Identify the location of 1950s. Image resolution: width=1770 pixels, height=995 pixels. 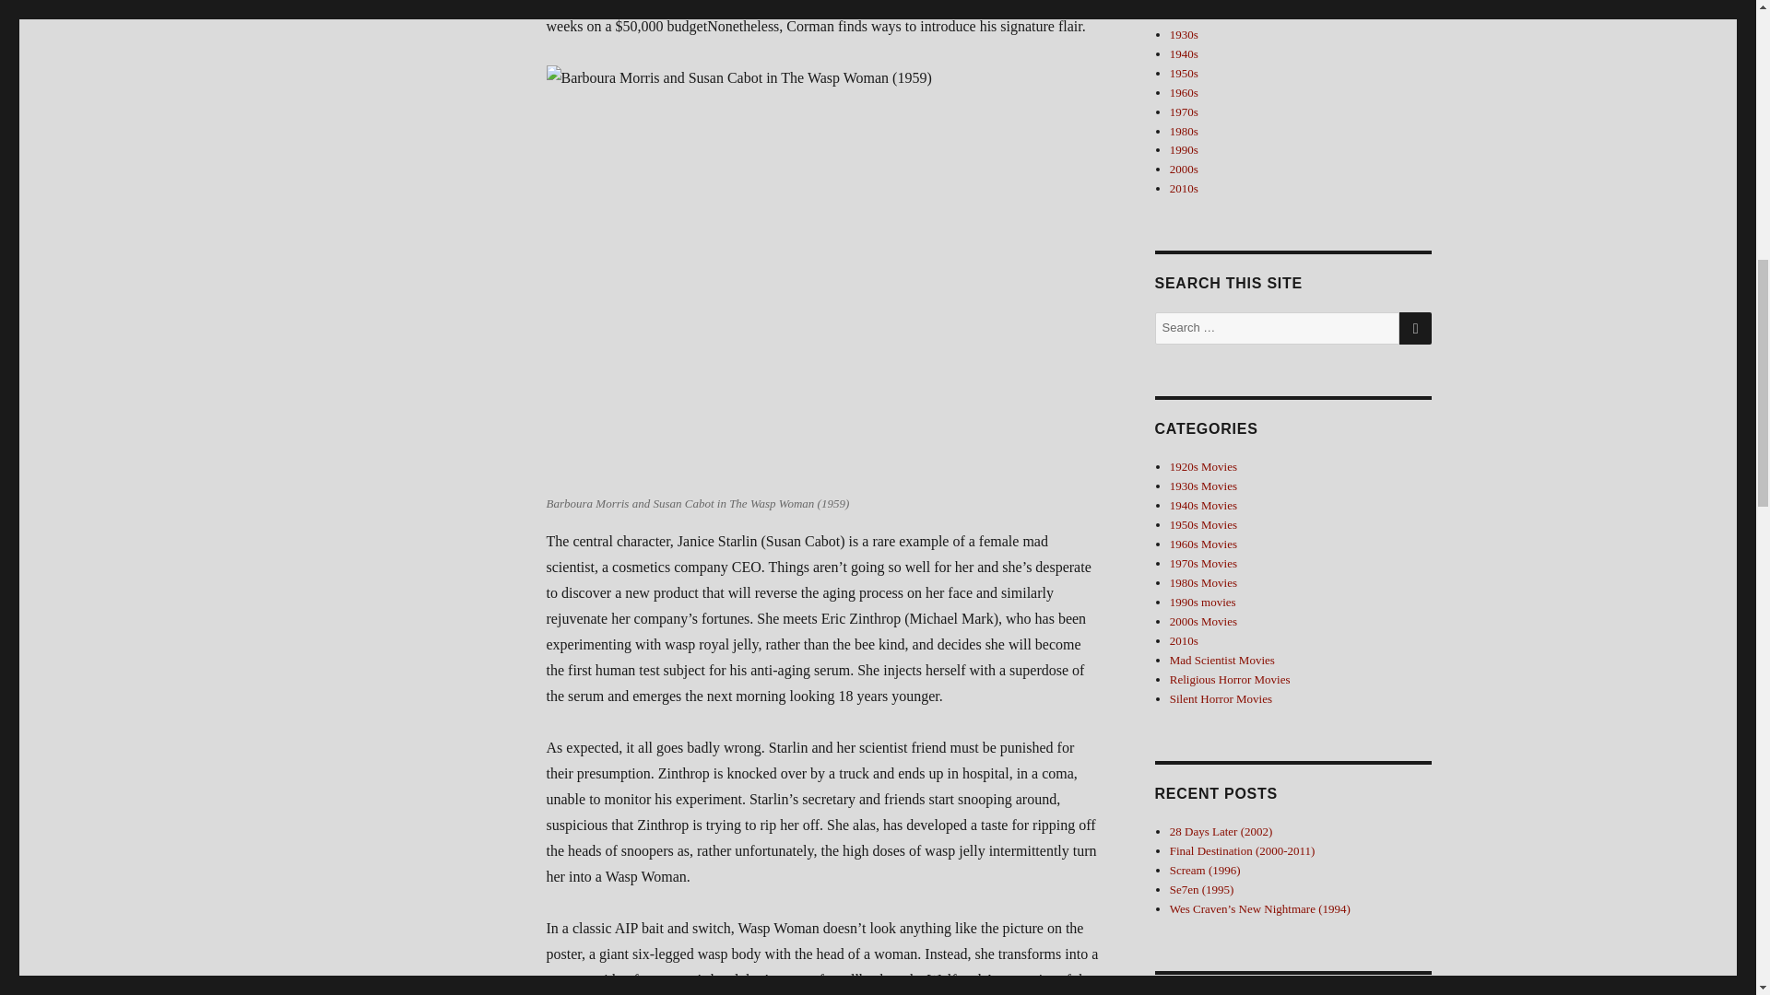
(1184, 74).